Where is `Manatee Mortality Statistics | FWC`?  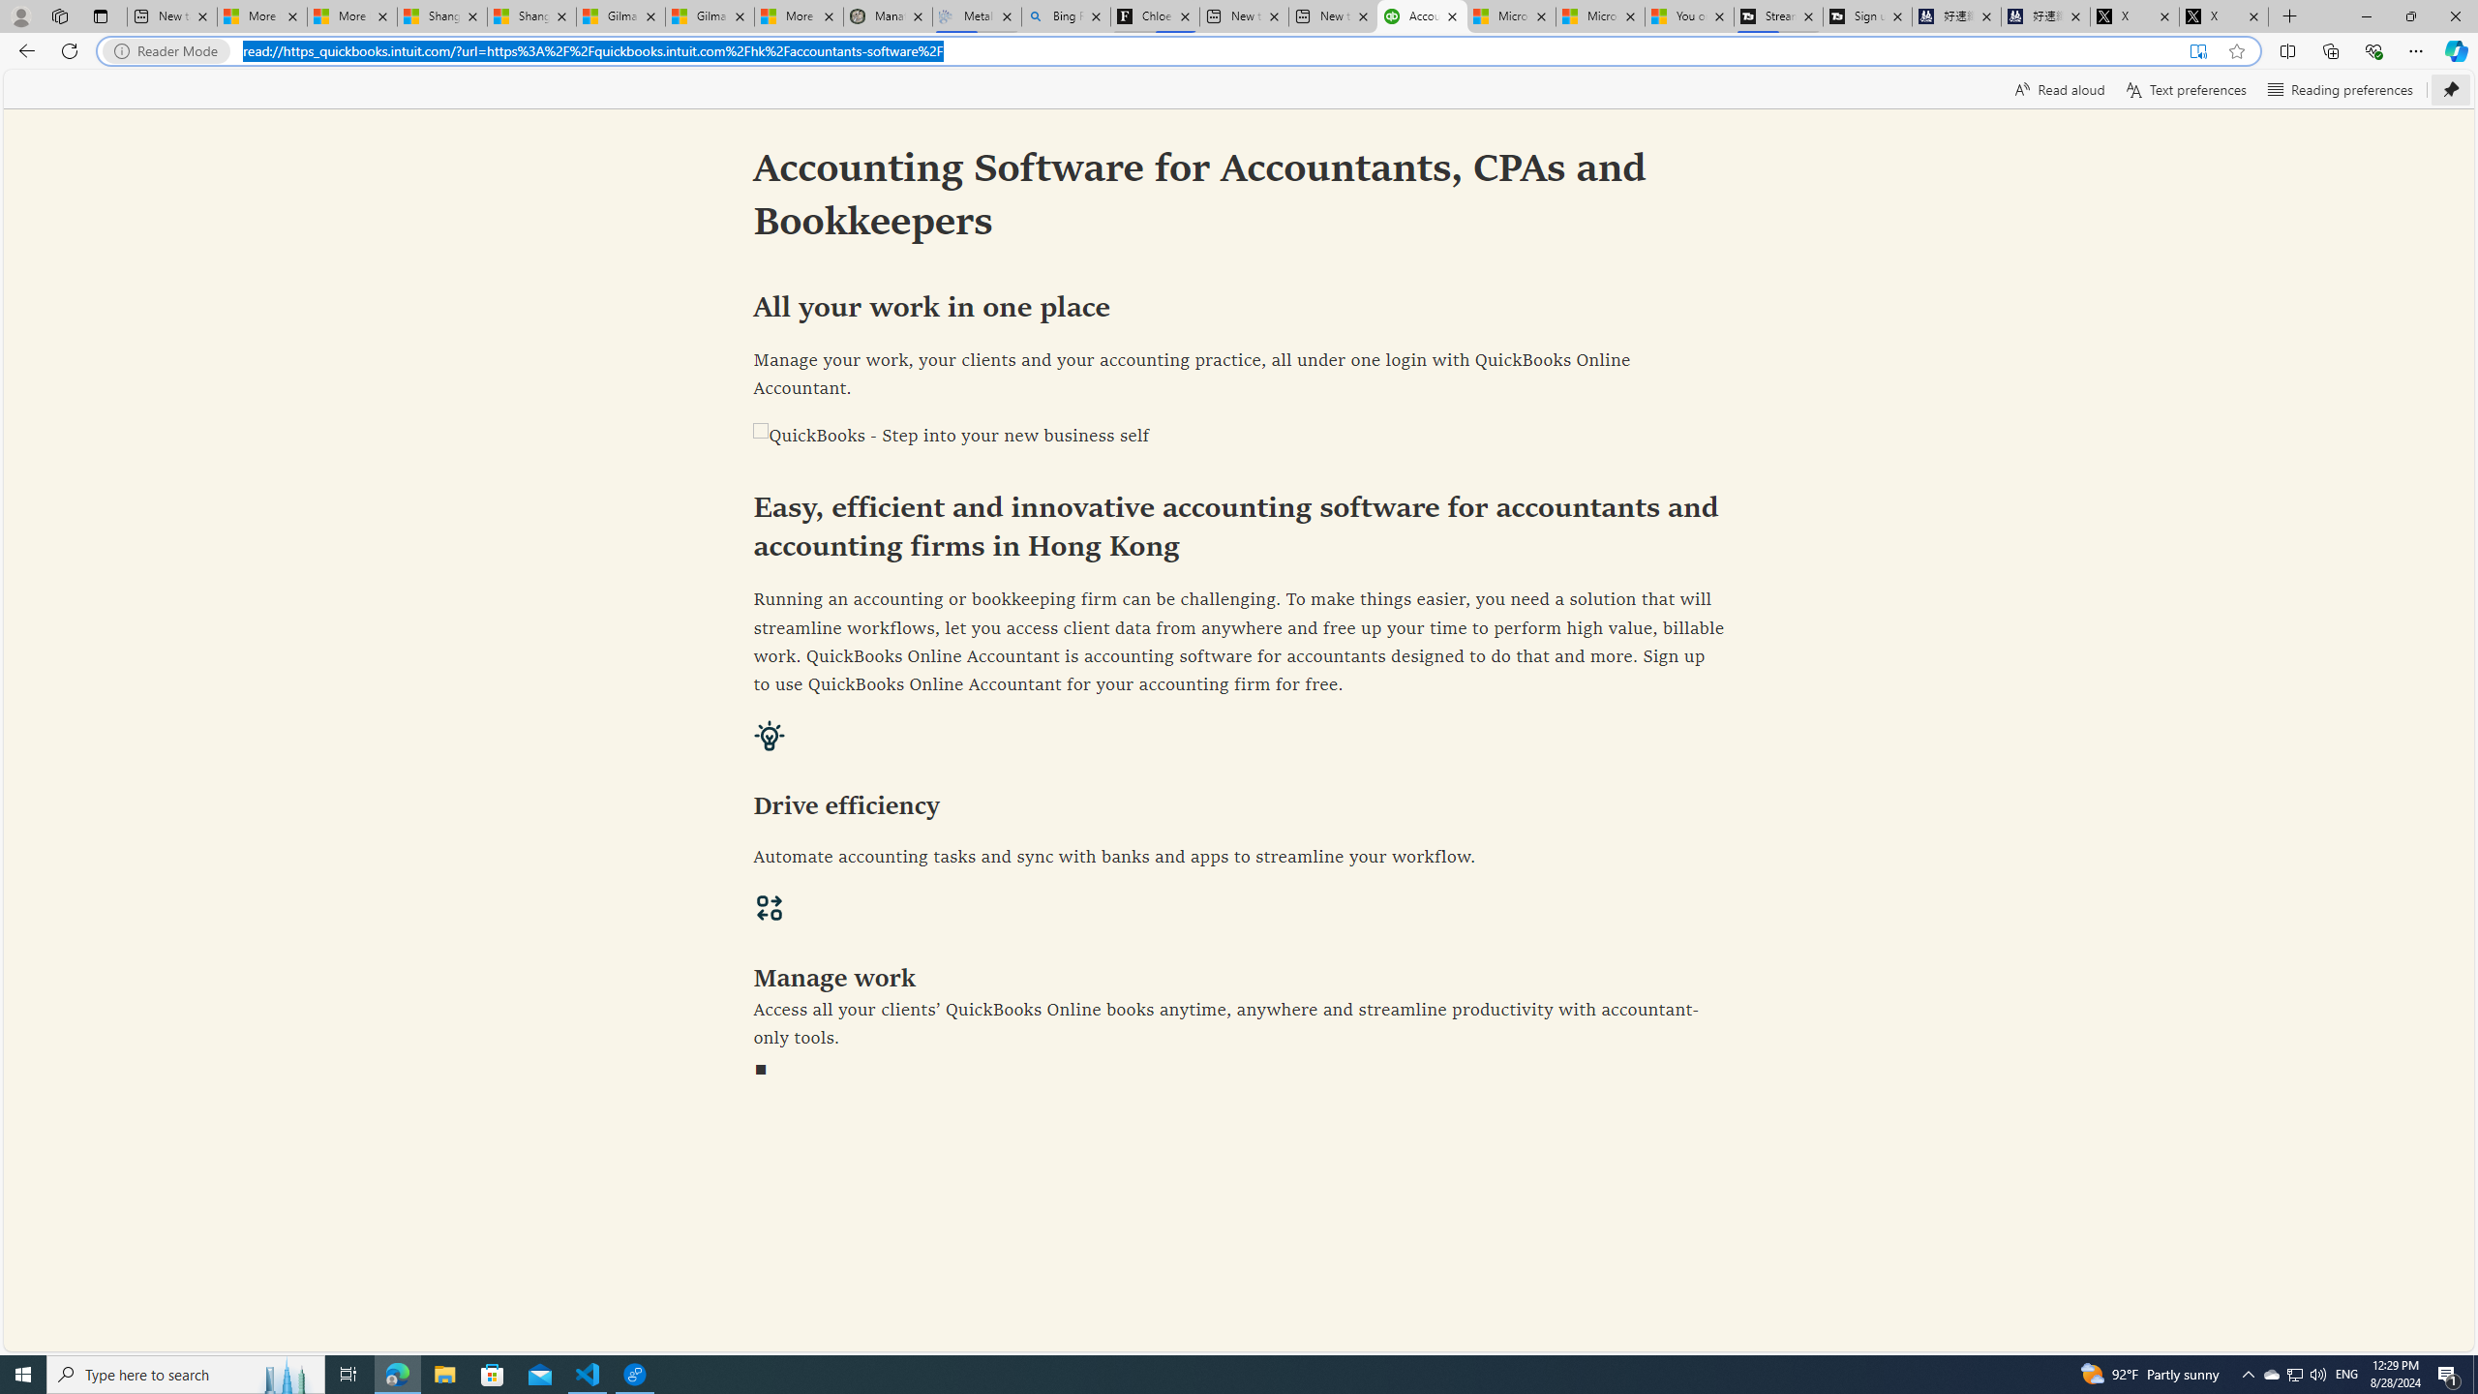
Manatee Mortality Statistics | FWC is located at coordinates (888, 16).